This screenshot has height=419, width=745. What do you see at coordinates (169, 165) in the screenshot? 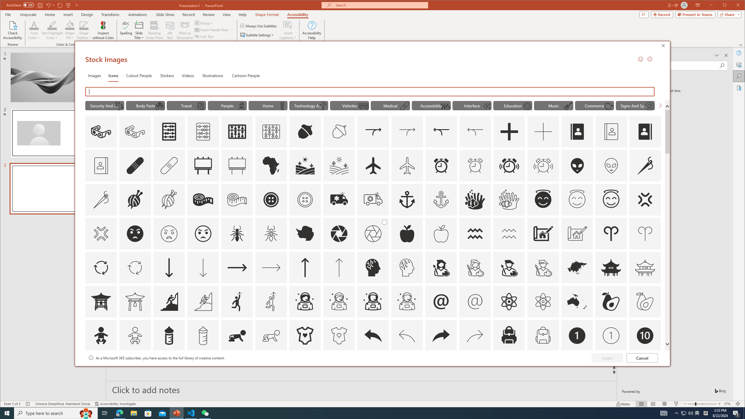
I see `AutomationID: Icons_AdhesiveBandage_M` at bounding box center [169, 165].